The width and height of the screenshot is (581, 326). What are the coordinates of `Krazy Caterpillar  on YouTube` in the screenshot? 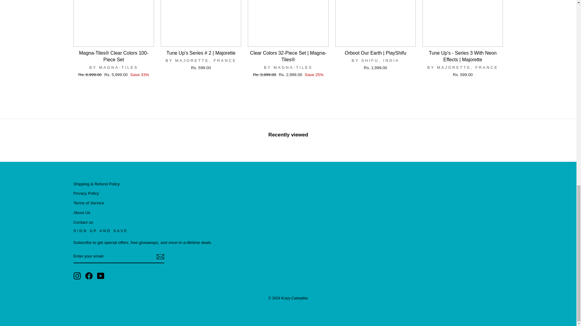 It's located at (100, 276).